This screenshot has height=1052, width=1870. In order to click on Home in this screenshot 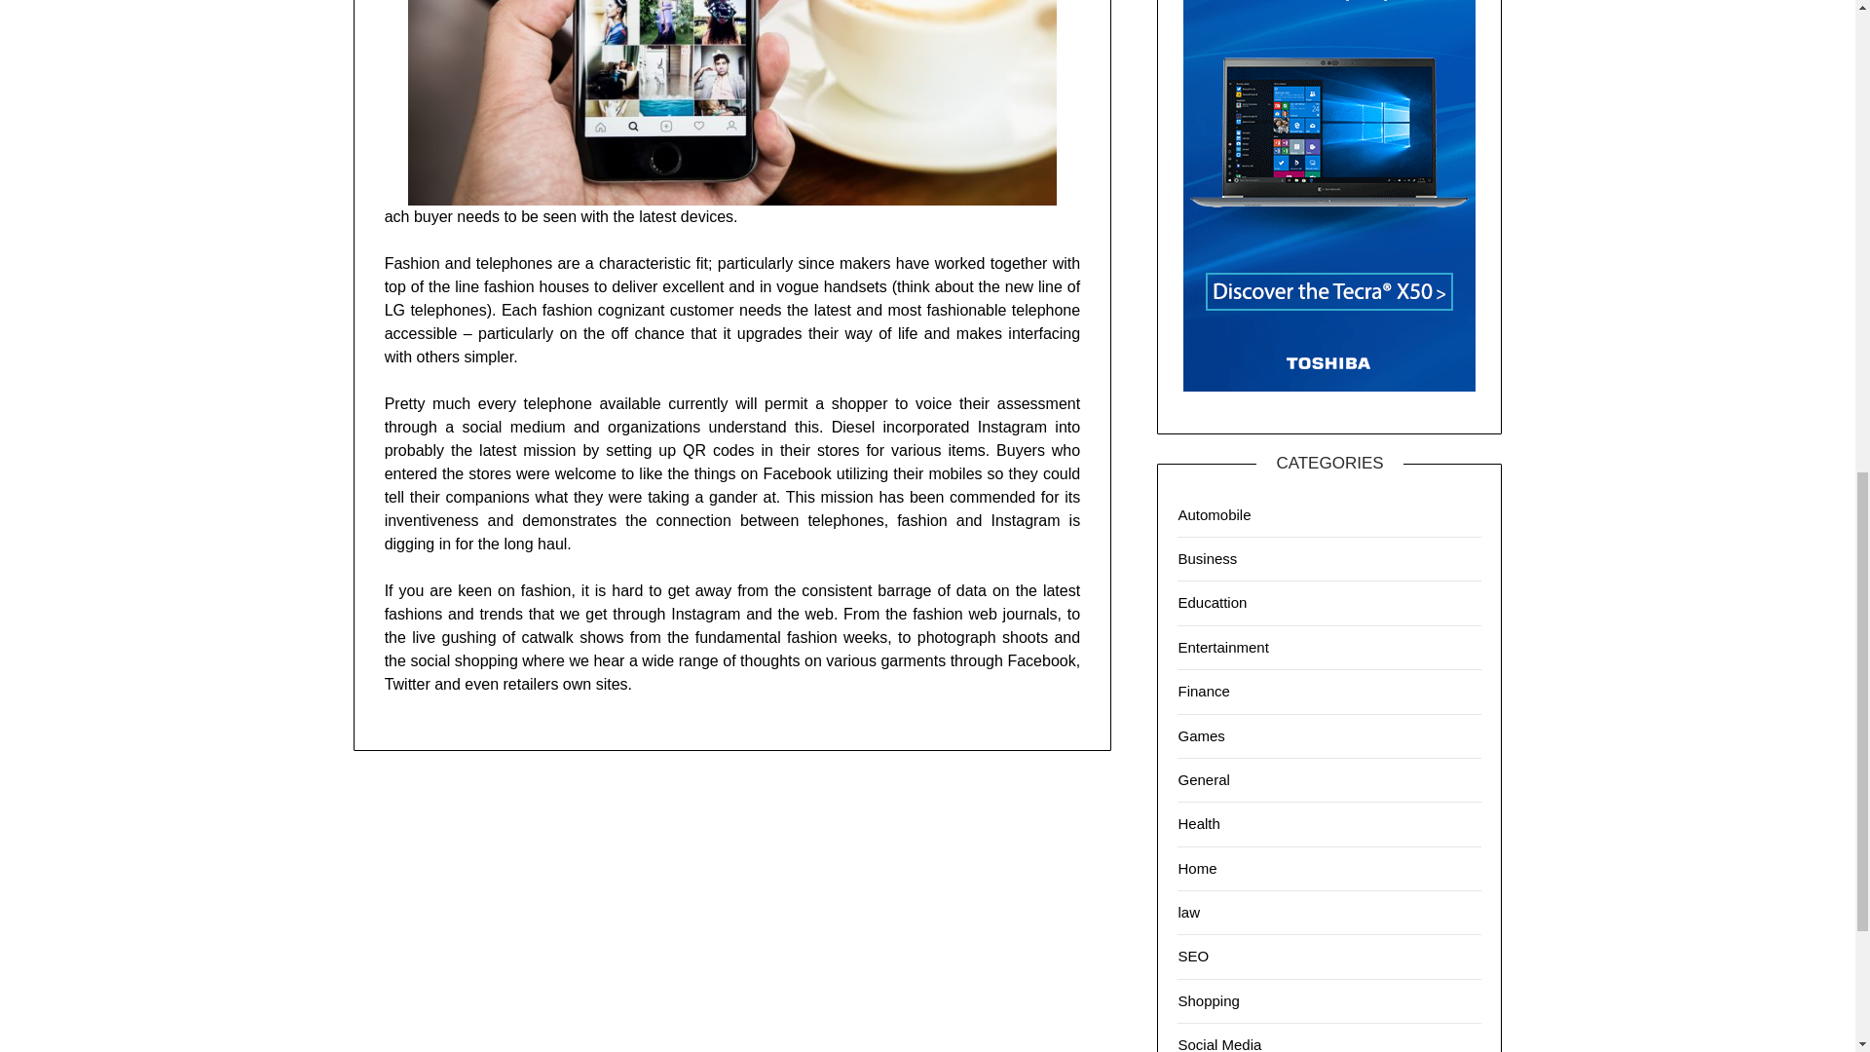, I will do `click(1197, 868)`.